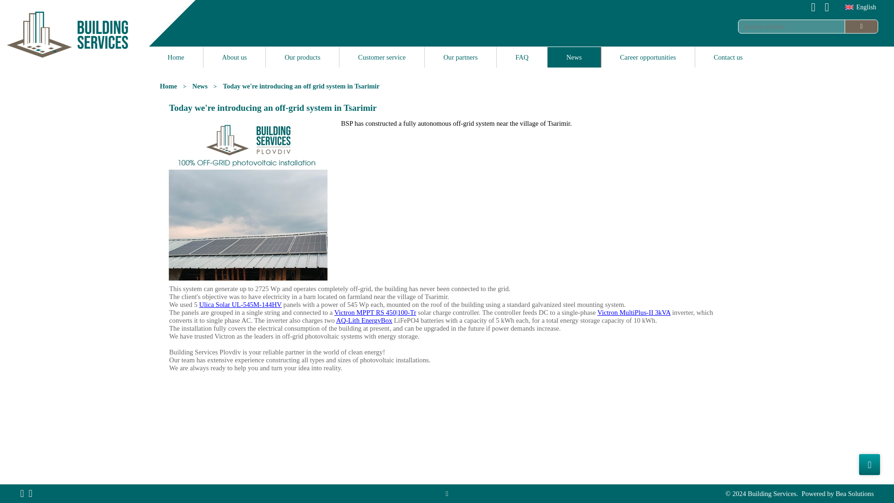 This screenshot has width=894, height=503. Describe the element at coordinates (382, 57) in the screenshot. I see `Customer Service` at that location.